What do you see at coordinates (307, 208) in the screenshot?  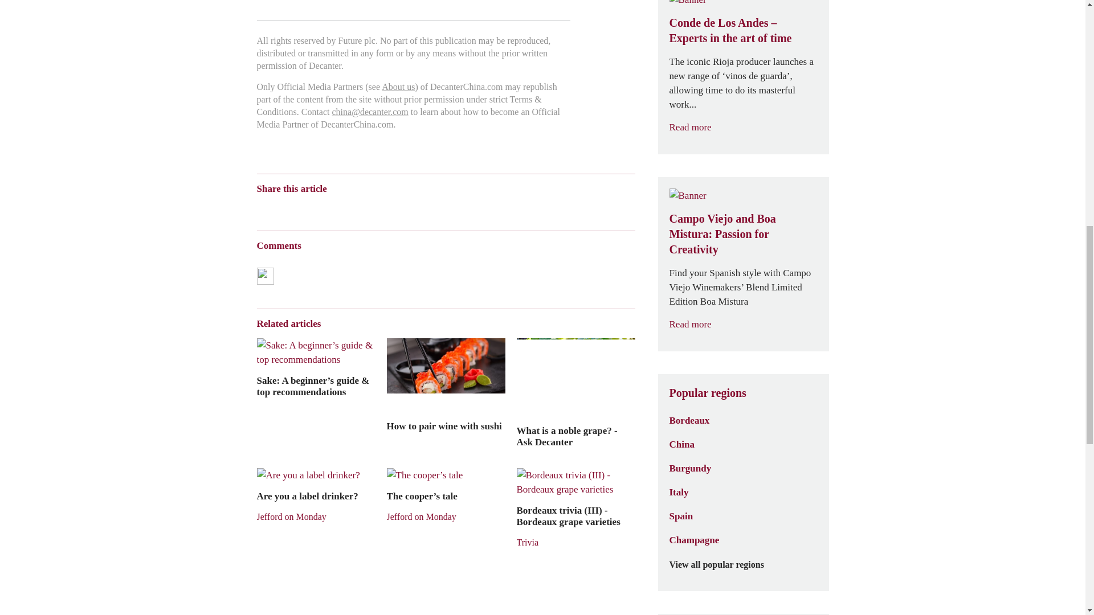 I see `Tencent Weibo` at bounding box center [307, 208].